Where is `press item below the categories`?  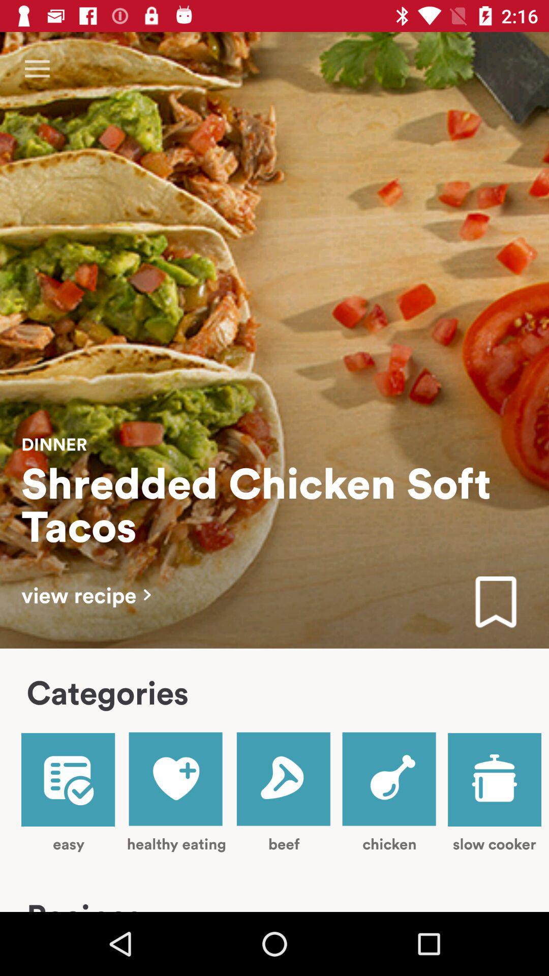
press item below the categories is located at coordinates (176, 792).